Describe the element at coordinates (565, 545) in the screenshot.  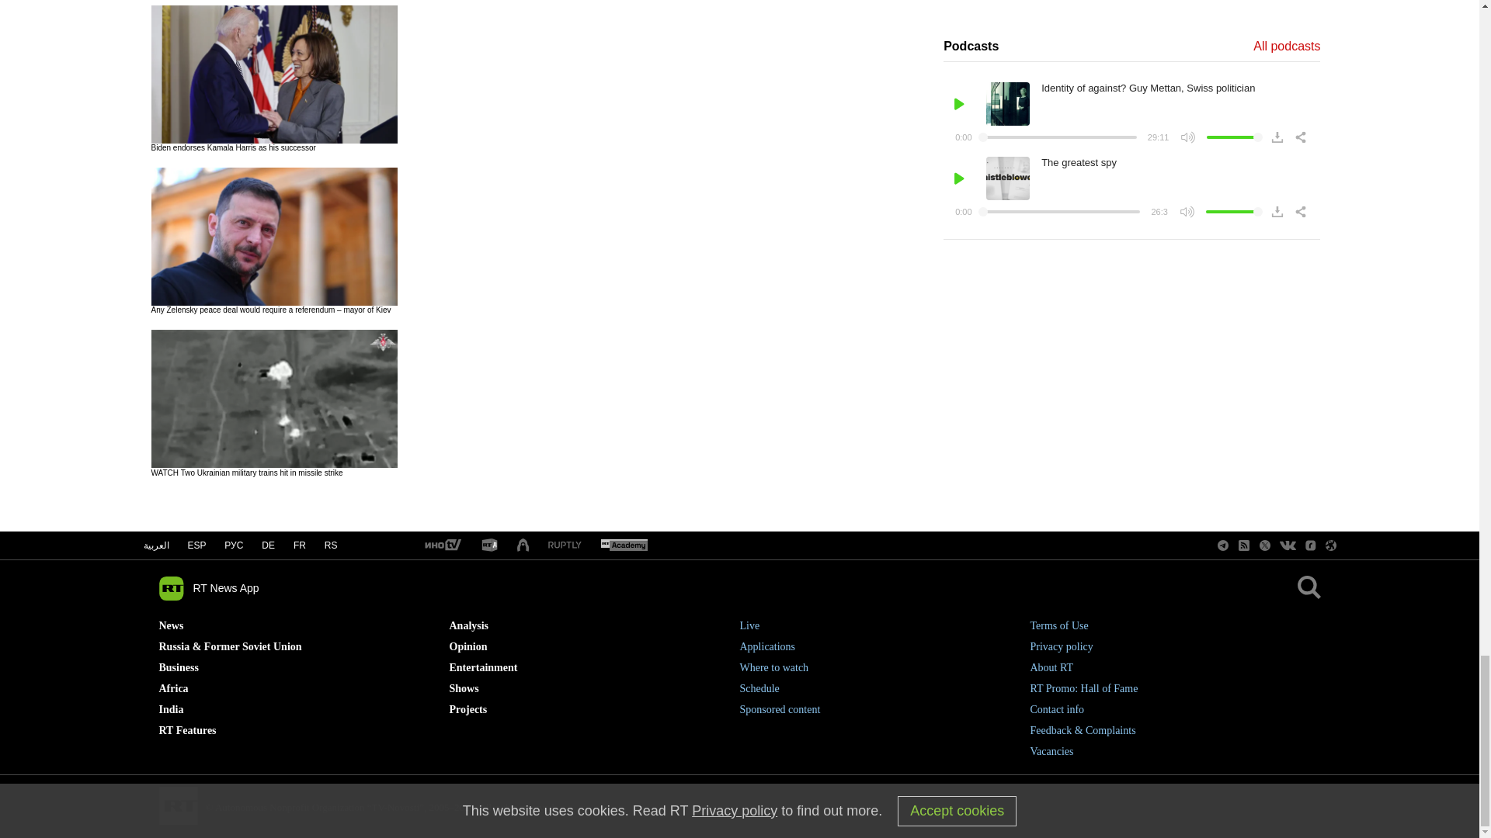
I see `RT ` at that location.